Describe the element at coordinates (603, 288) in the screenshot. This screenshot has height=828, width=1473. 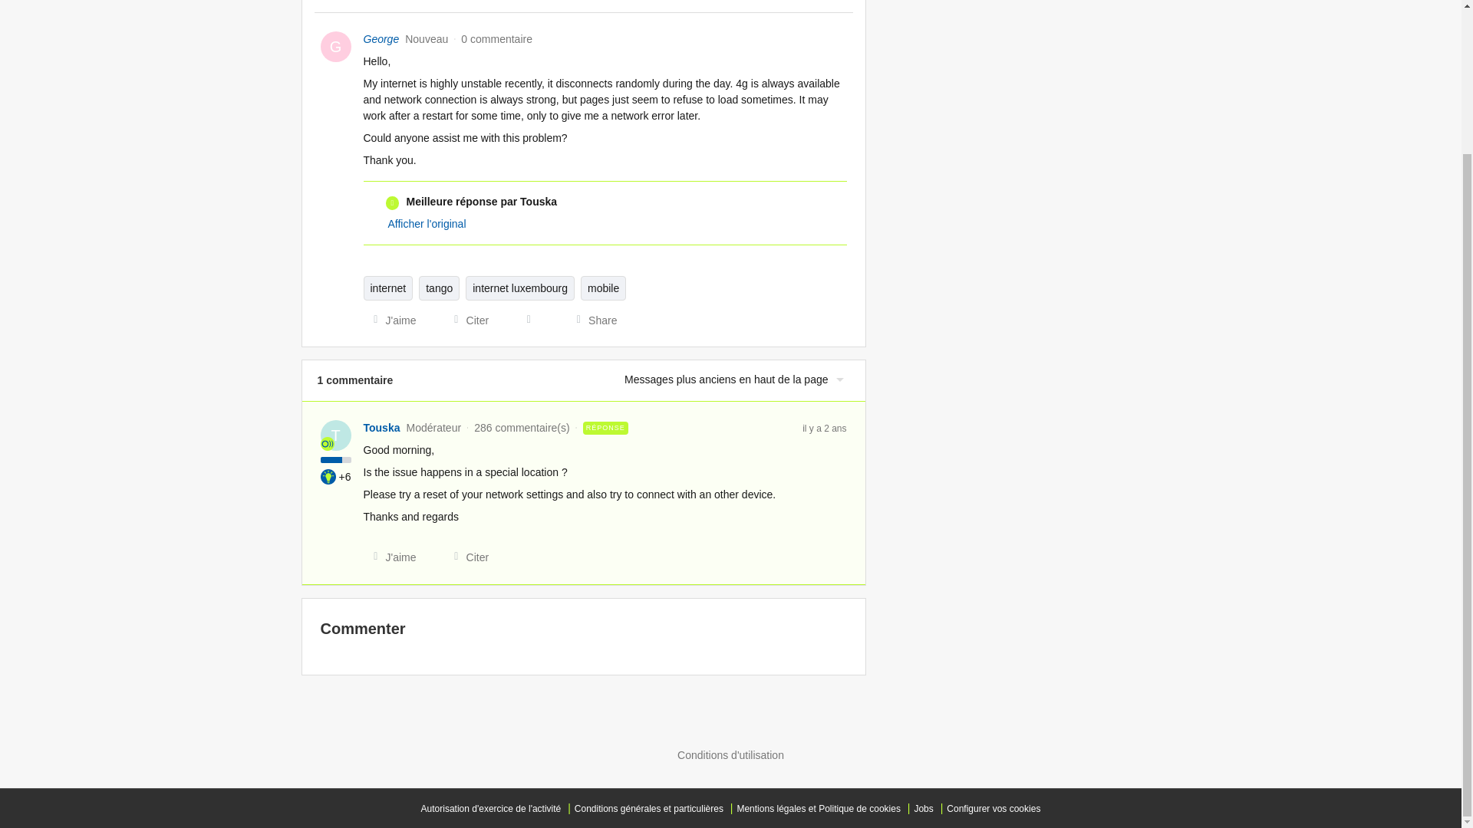
I see `mobile` at that location.